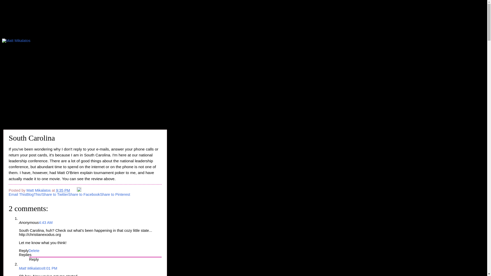 This screenshot has width=491, height=276. I want to click on 8:01 PM, so click(50, 268).